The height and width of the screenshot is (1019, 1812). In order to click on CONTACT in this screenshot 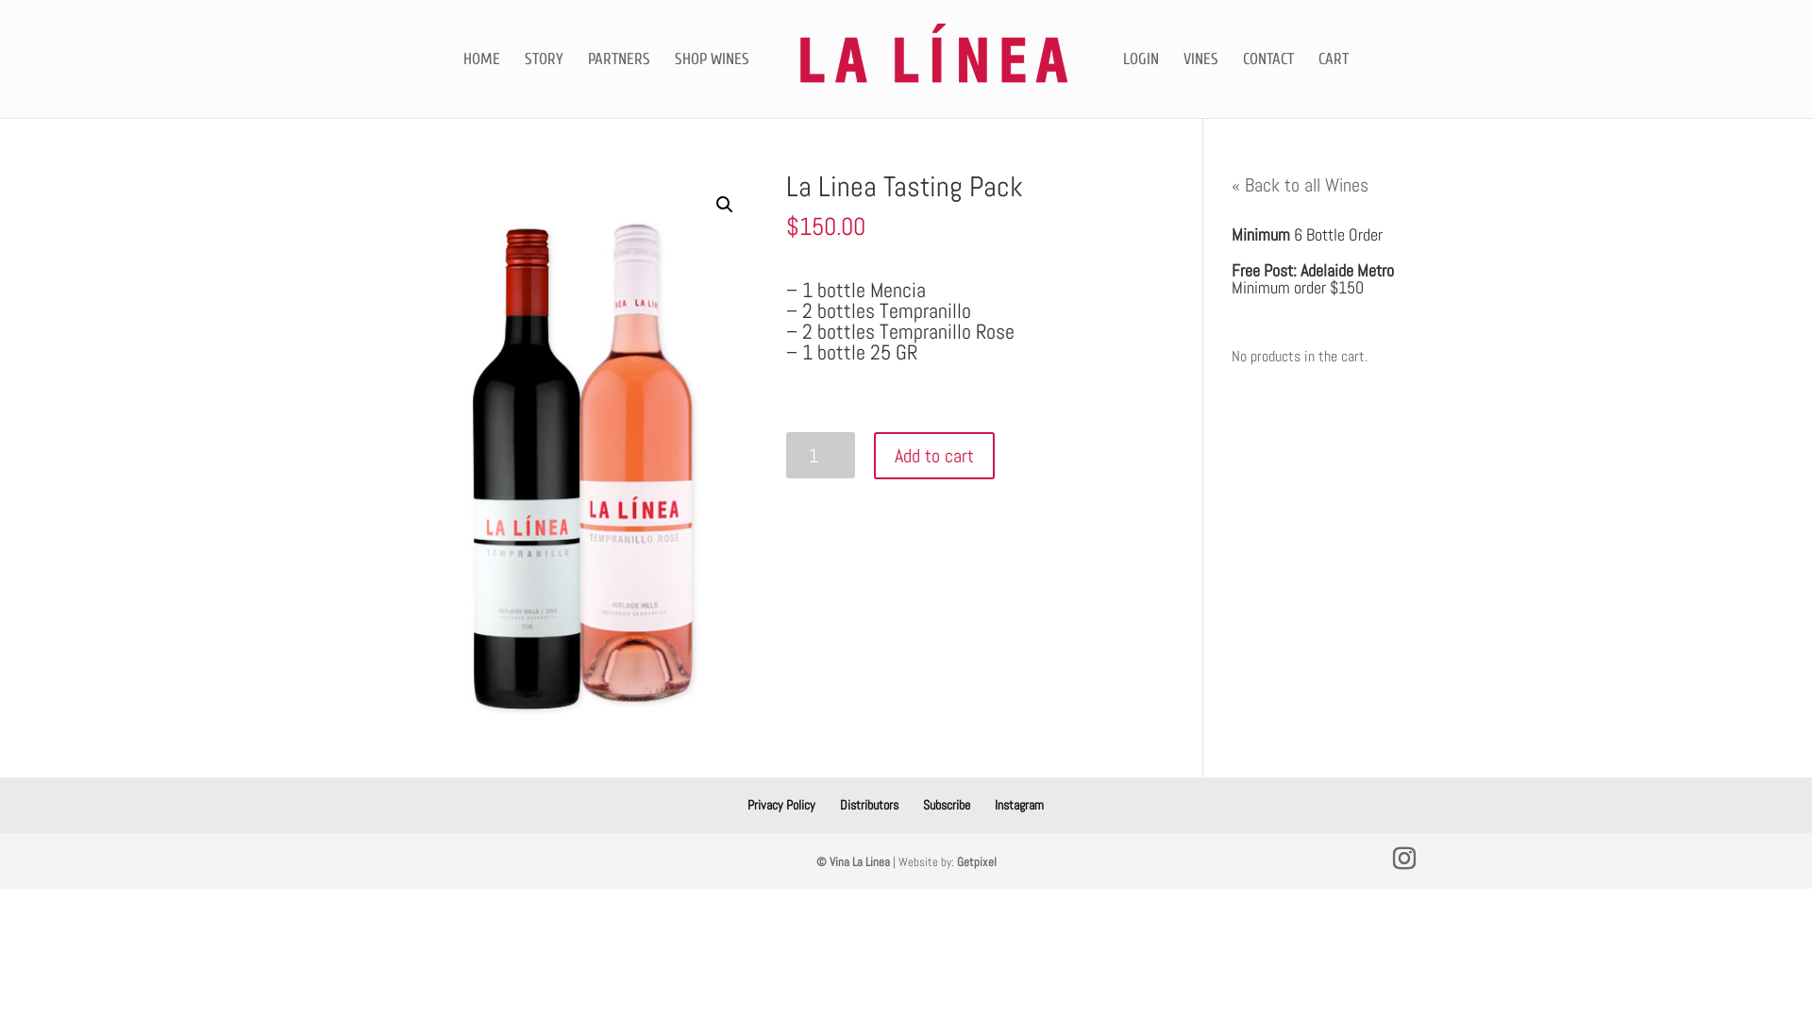, I will do `click(1268, 85)`.